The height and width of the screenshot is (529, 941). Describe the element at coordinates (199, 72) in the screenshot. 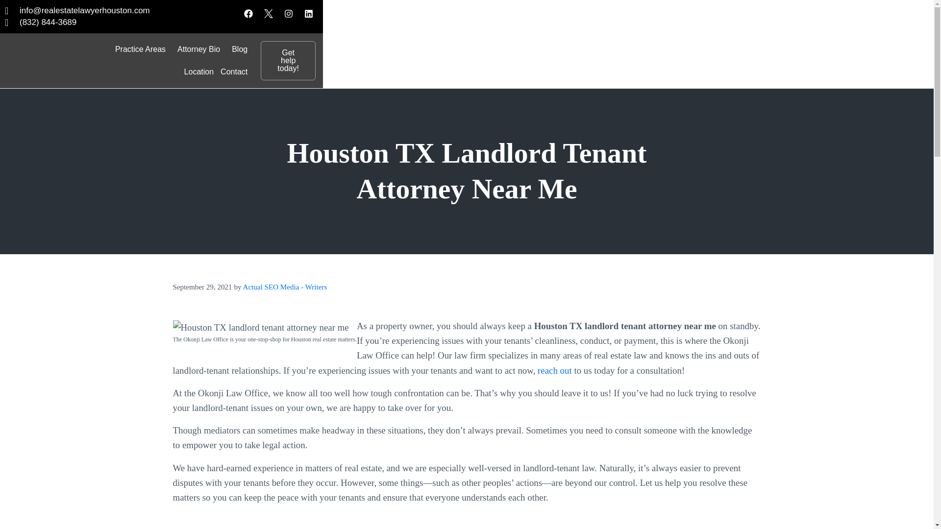

I see `Location` at that location.